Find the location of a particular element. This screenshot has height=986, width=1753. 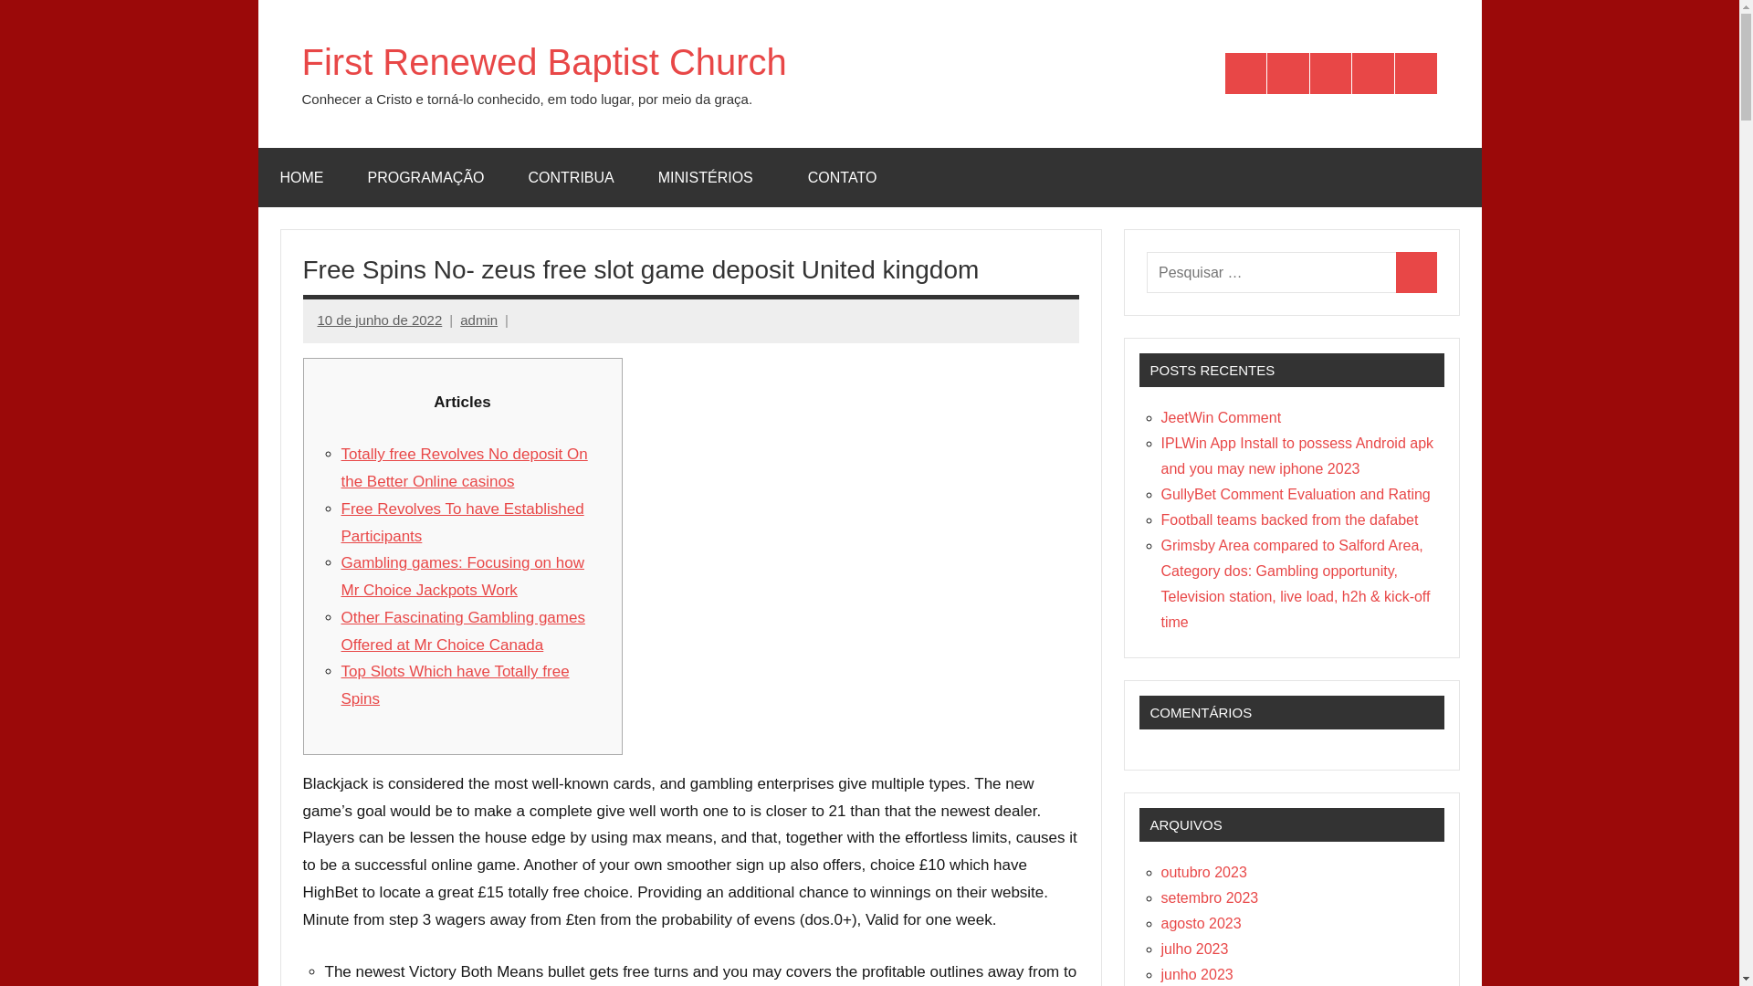

setembro 2023 is located at coordinates (1209, 898).